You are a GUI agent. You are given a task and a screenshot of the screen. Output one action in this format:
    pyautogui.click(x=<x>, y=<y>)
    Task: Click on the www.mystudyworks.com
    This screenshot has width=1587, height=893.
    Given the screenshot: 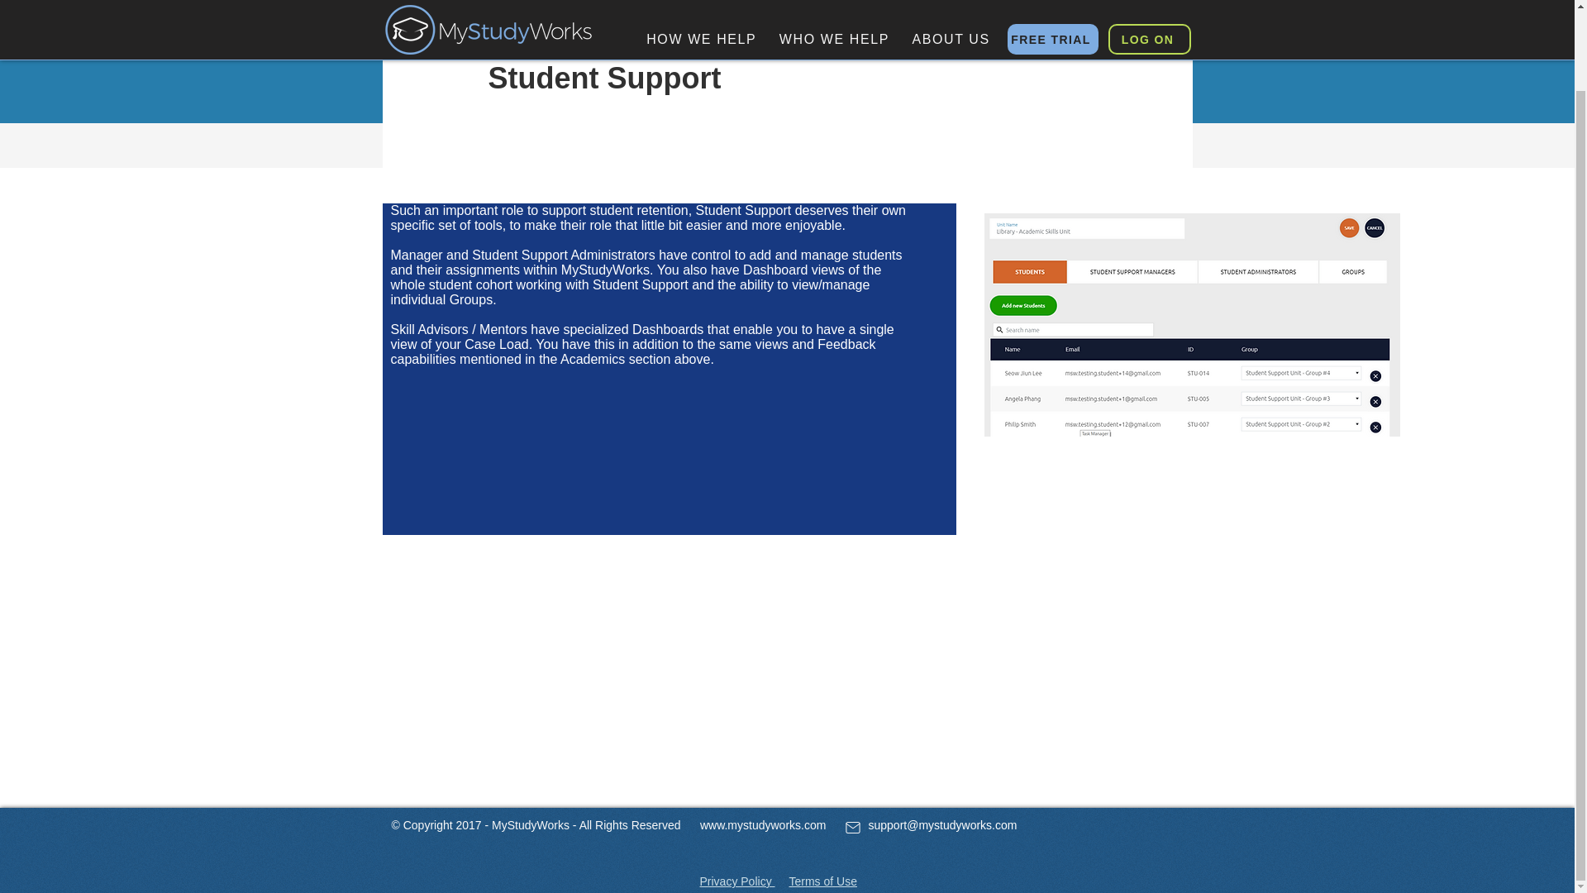 What is the action you would take?
    pyautogui.click(x=762, y=825)
    